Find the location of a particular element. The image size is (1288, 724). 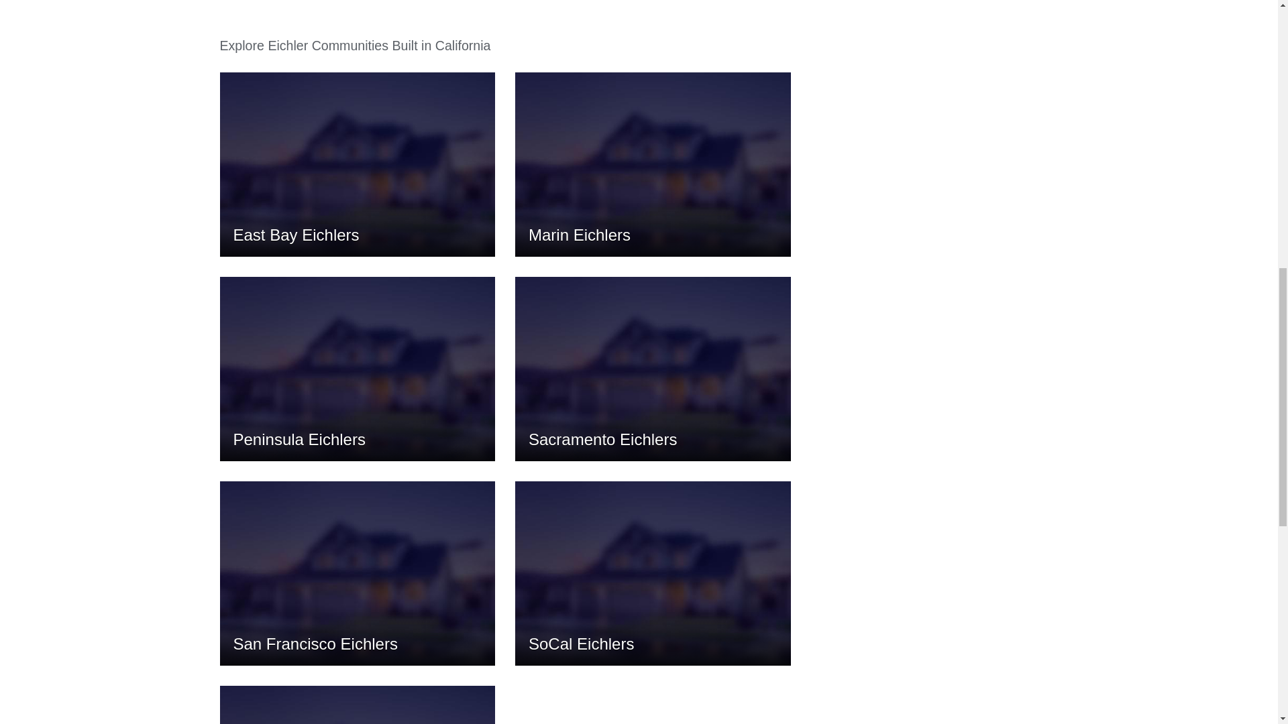

View Peninsula Eichlers is located at coordinates (358, 369).